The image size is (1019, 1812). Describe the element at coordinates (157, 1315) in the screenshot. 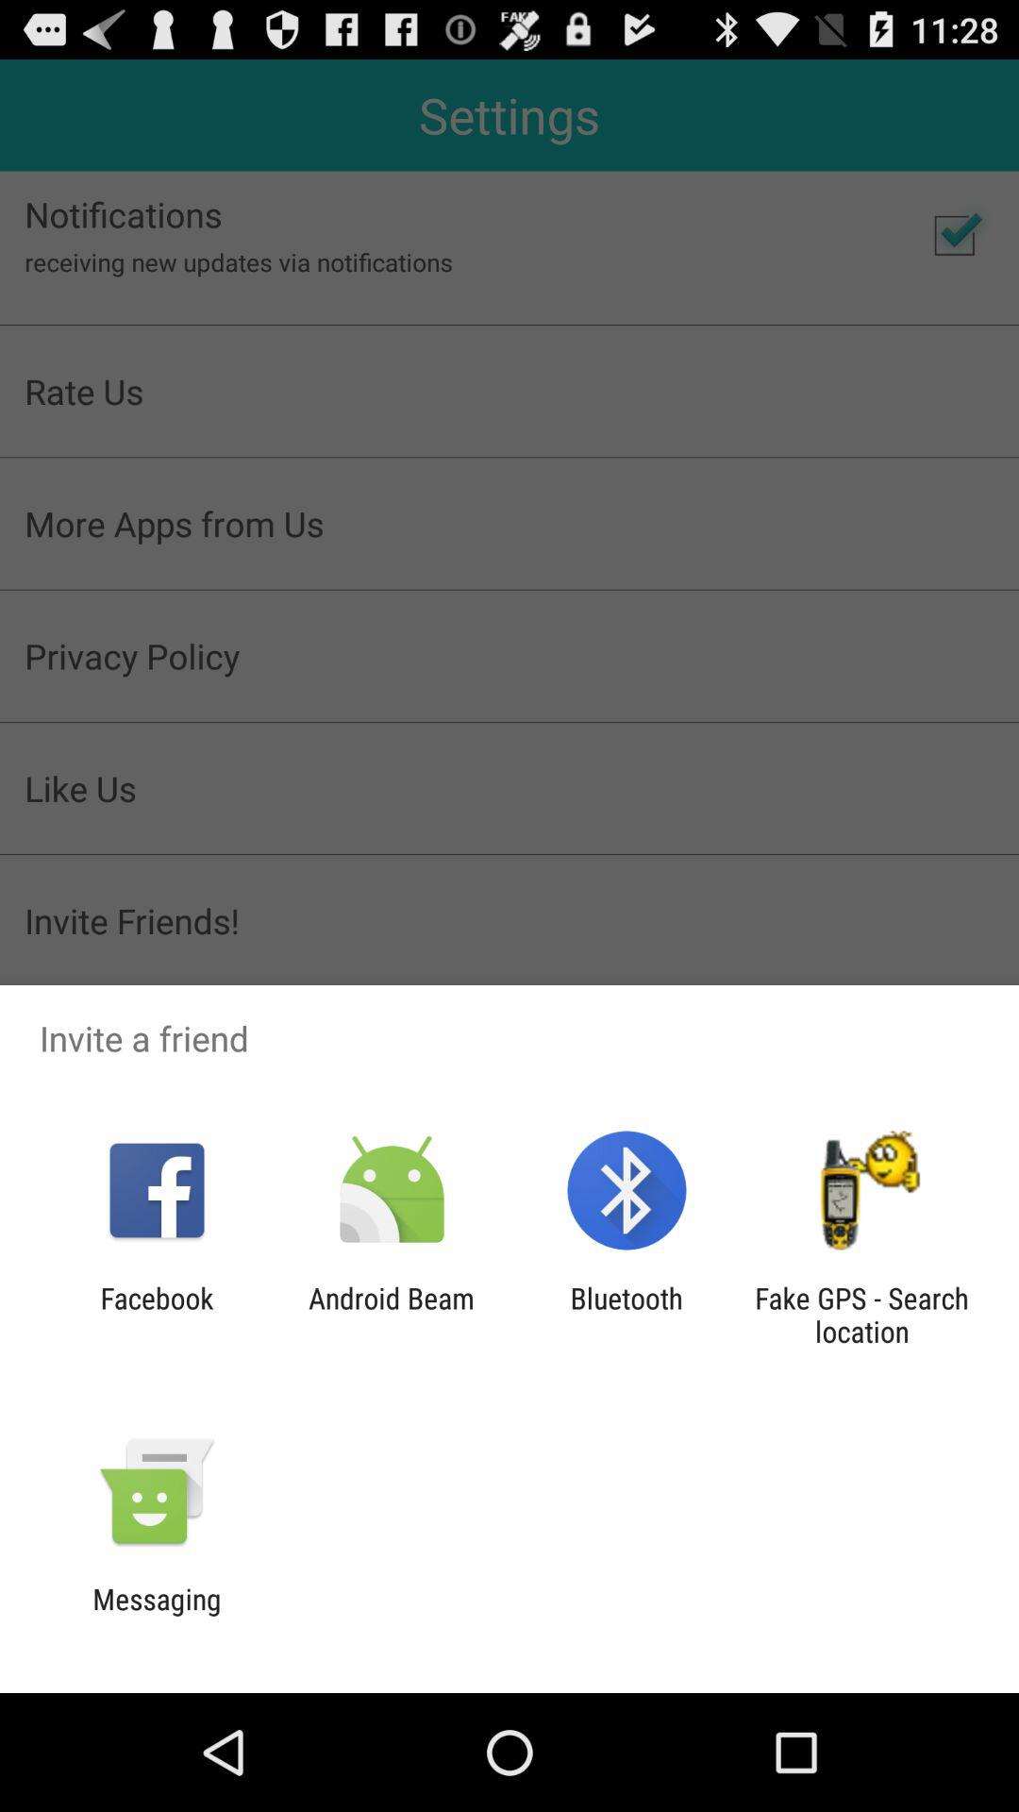

I see `turn off icon to the left of android beam app` at that location.